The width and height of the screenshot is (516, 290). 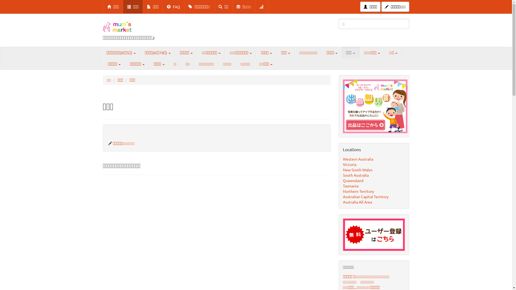 What do you see at coordinates (366, 197) in the screenshot?
I see `Australian Capital Territory` at bounding box center [366, 197].